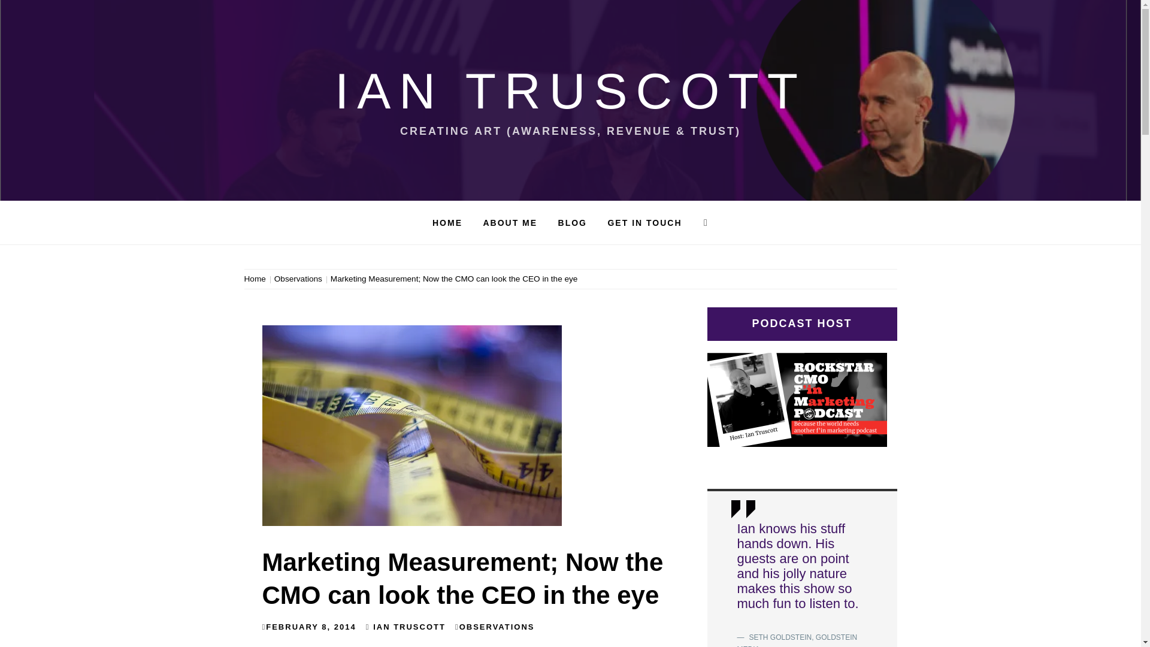 Image resolution: width=1150 pixels, height=647 pixels. I want to click on FEBRUARY 8, 2014, so click(311, 627).